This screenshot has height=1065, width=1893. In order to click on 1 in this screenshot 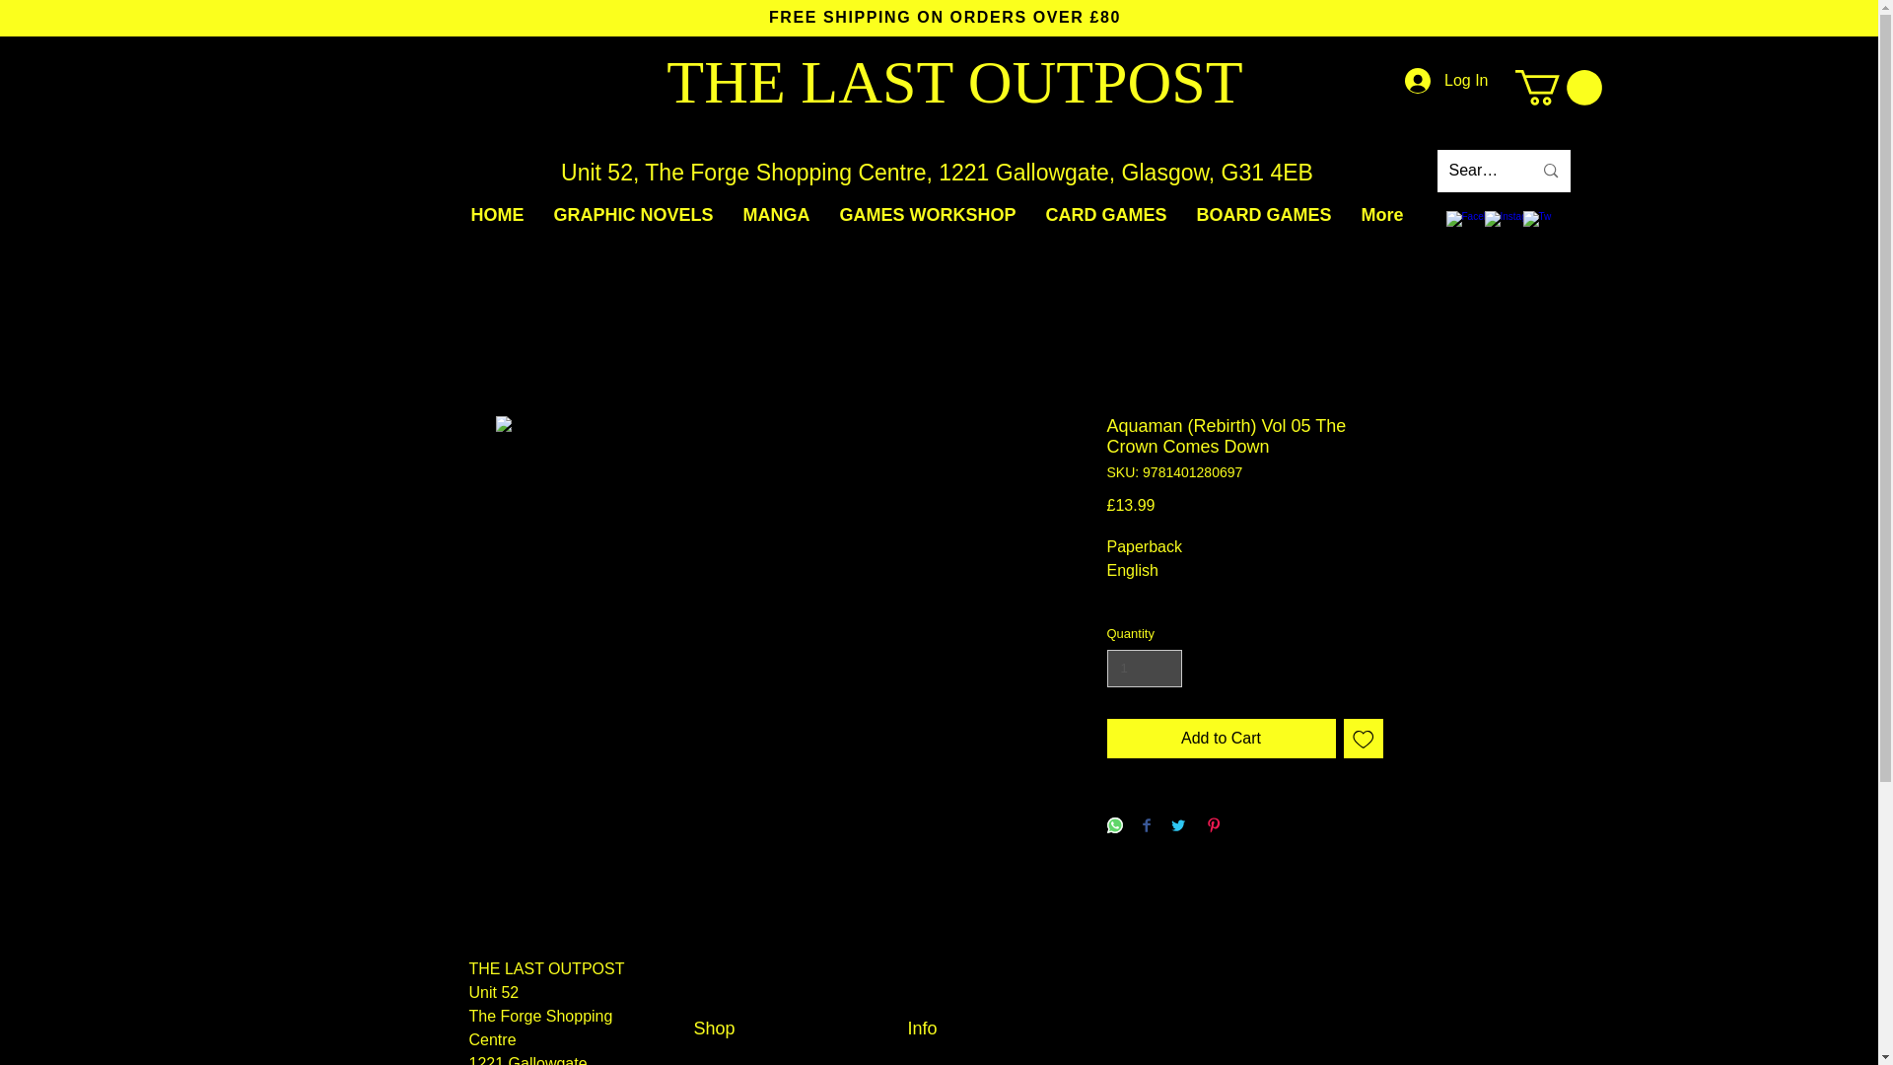, I will do `click(1144, 668)`.